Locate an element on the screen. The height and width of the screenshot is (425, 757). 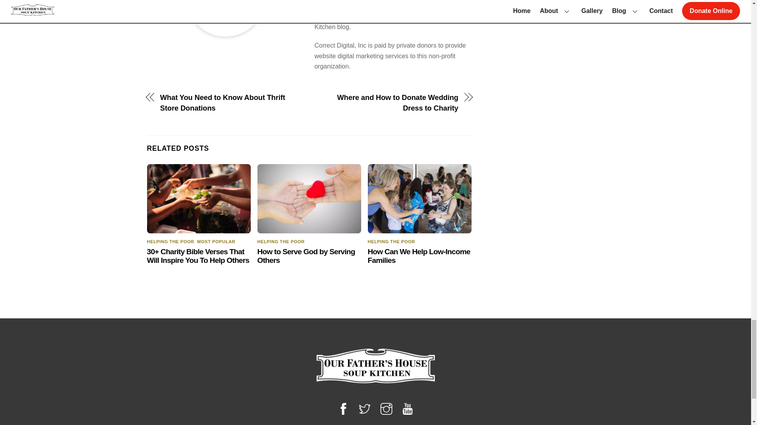
How to Serve God by Serving Others is located at coordinates (309, 198).